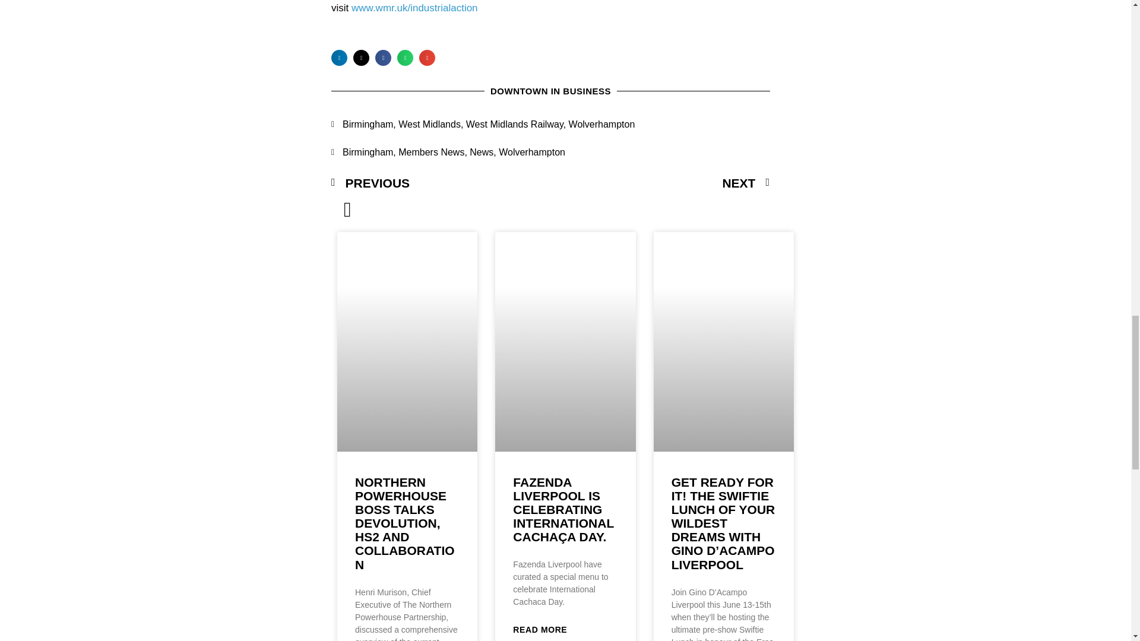 The width and height of the screenshot is (1140, 641). Describe the element at coordinates (532, 152) in the screenshot. I see `Wolverhampton` at that location.